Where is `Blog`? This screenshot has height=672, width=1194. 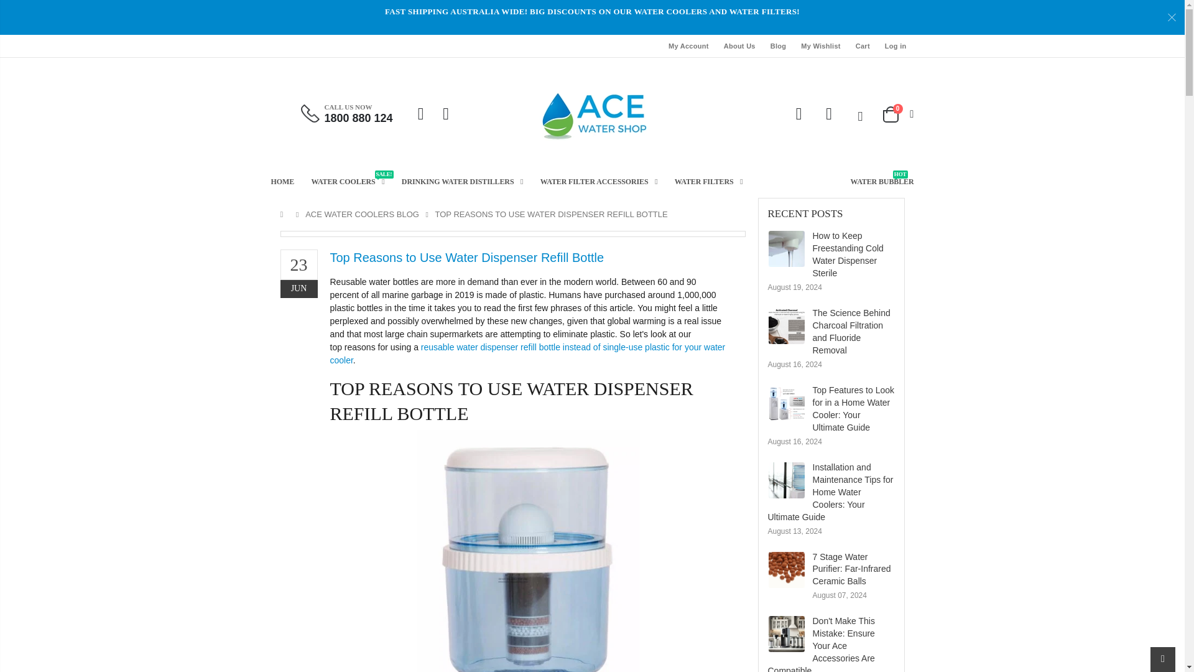
Blog is located at coordinates (779, 46).